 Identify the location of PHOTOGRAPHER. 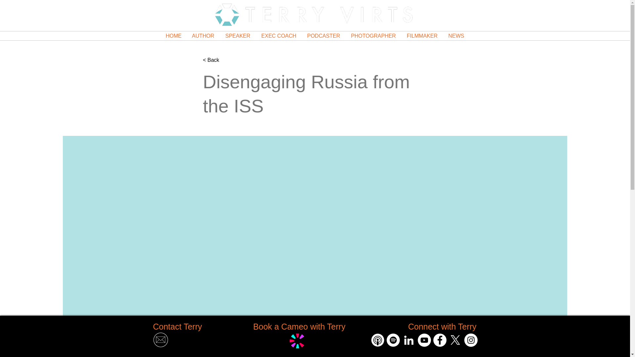
(373, 36).